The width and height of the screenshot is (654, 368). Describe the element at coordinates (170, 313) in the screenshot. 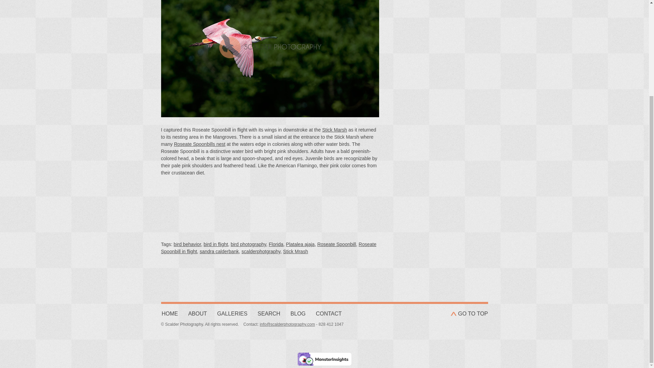

I see `HOME` at that location.